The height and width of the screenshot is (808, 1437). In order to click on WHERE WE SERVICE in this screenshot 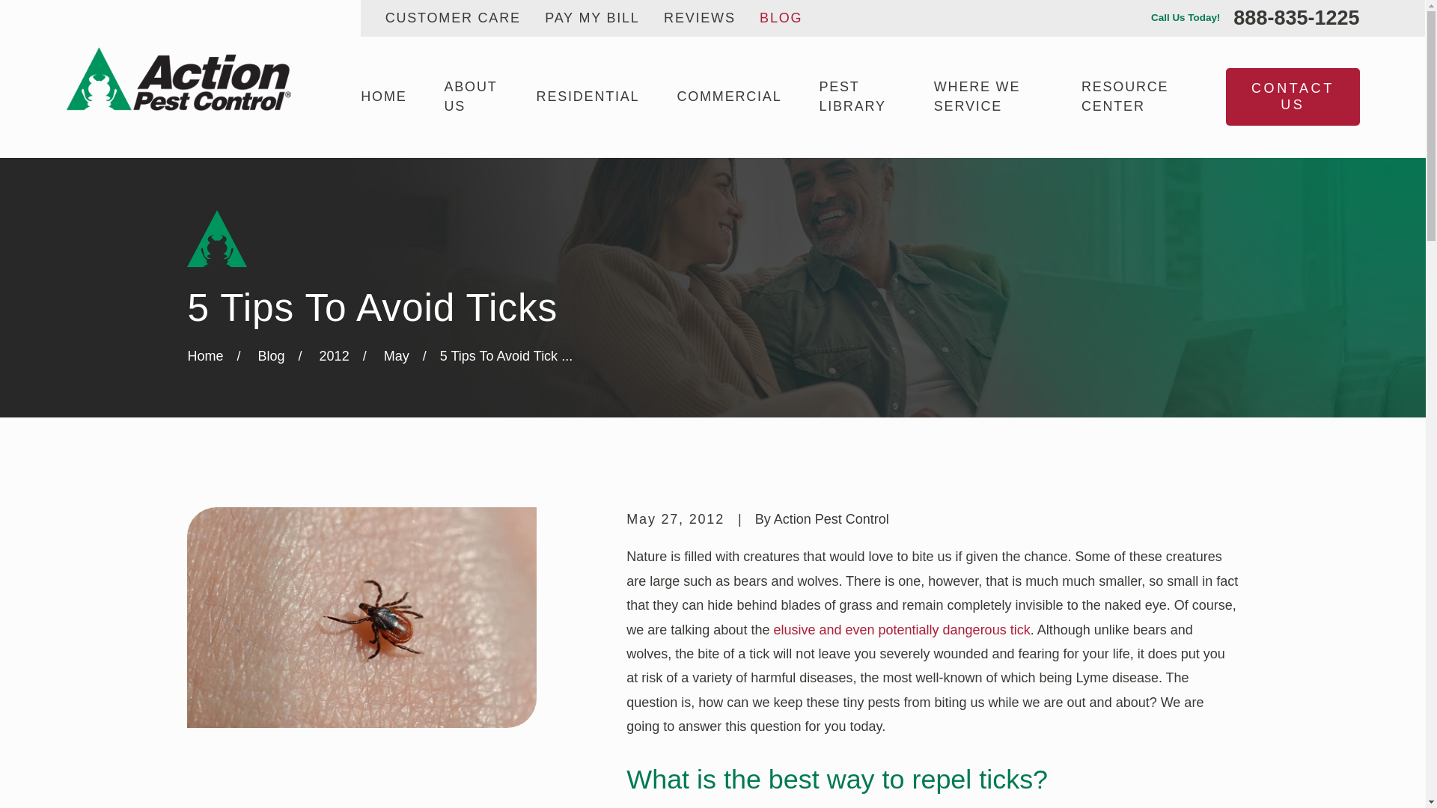, I will do `click(989, 97)`.